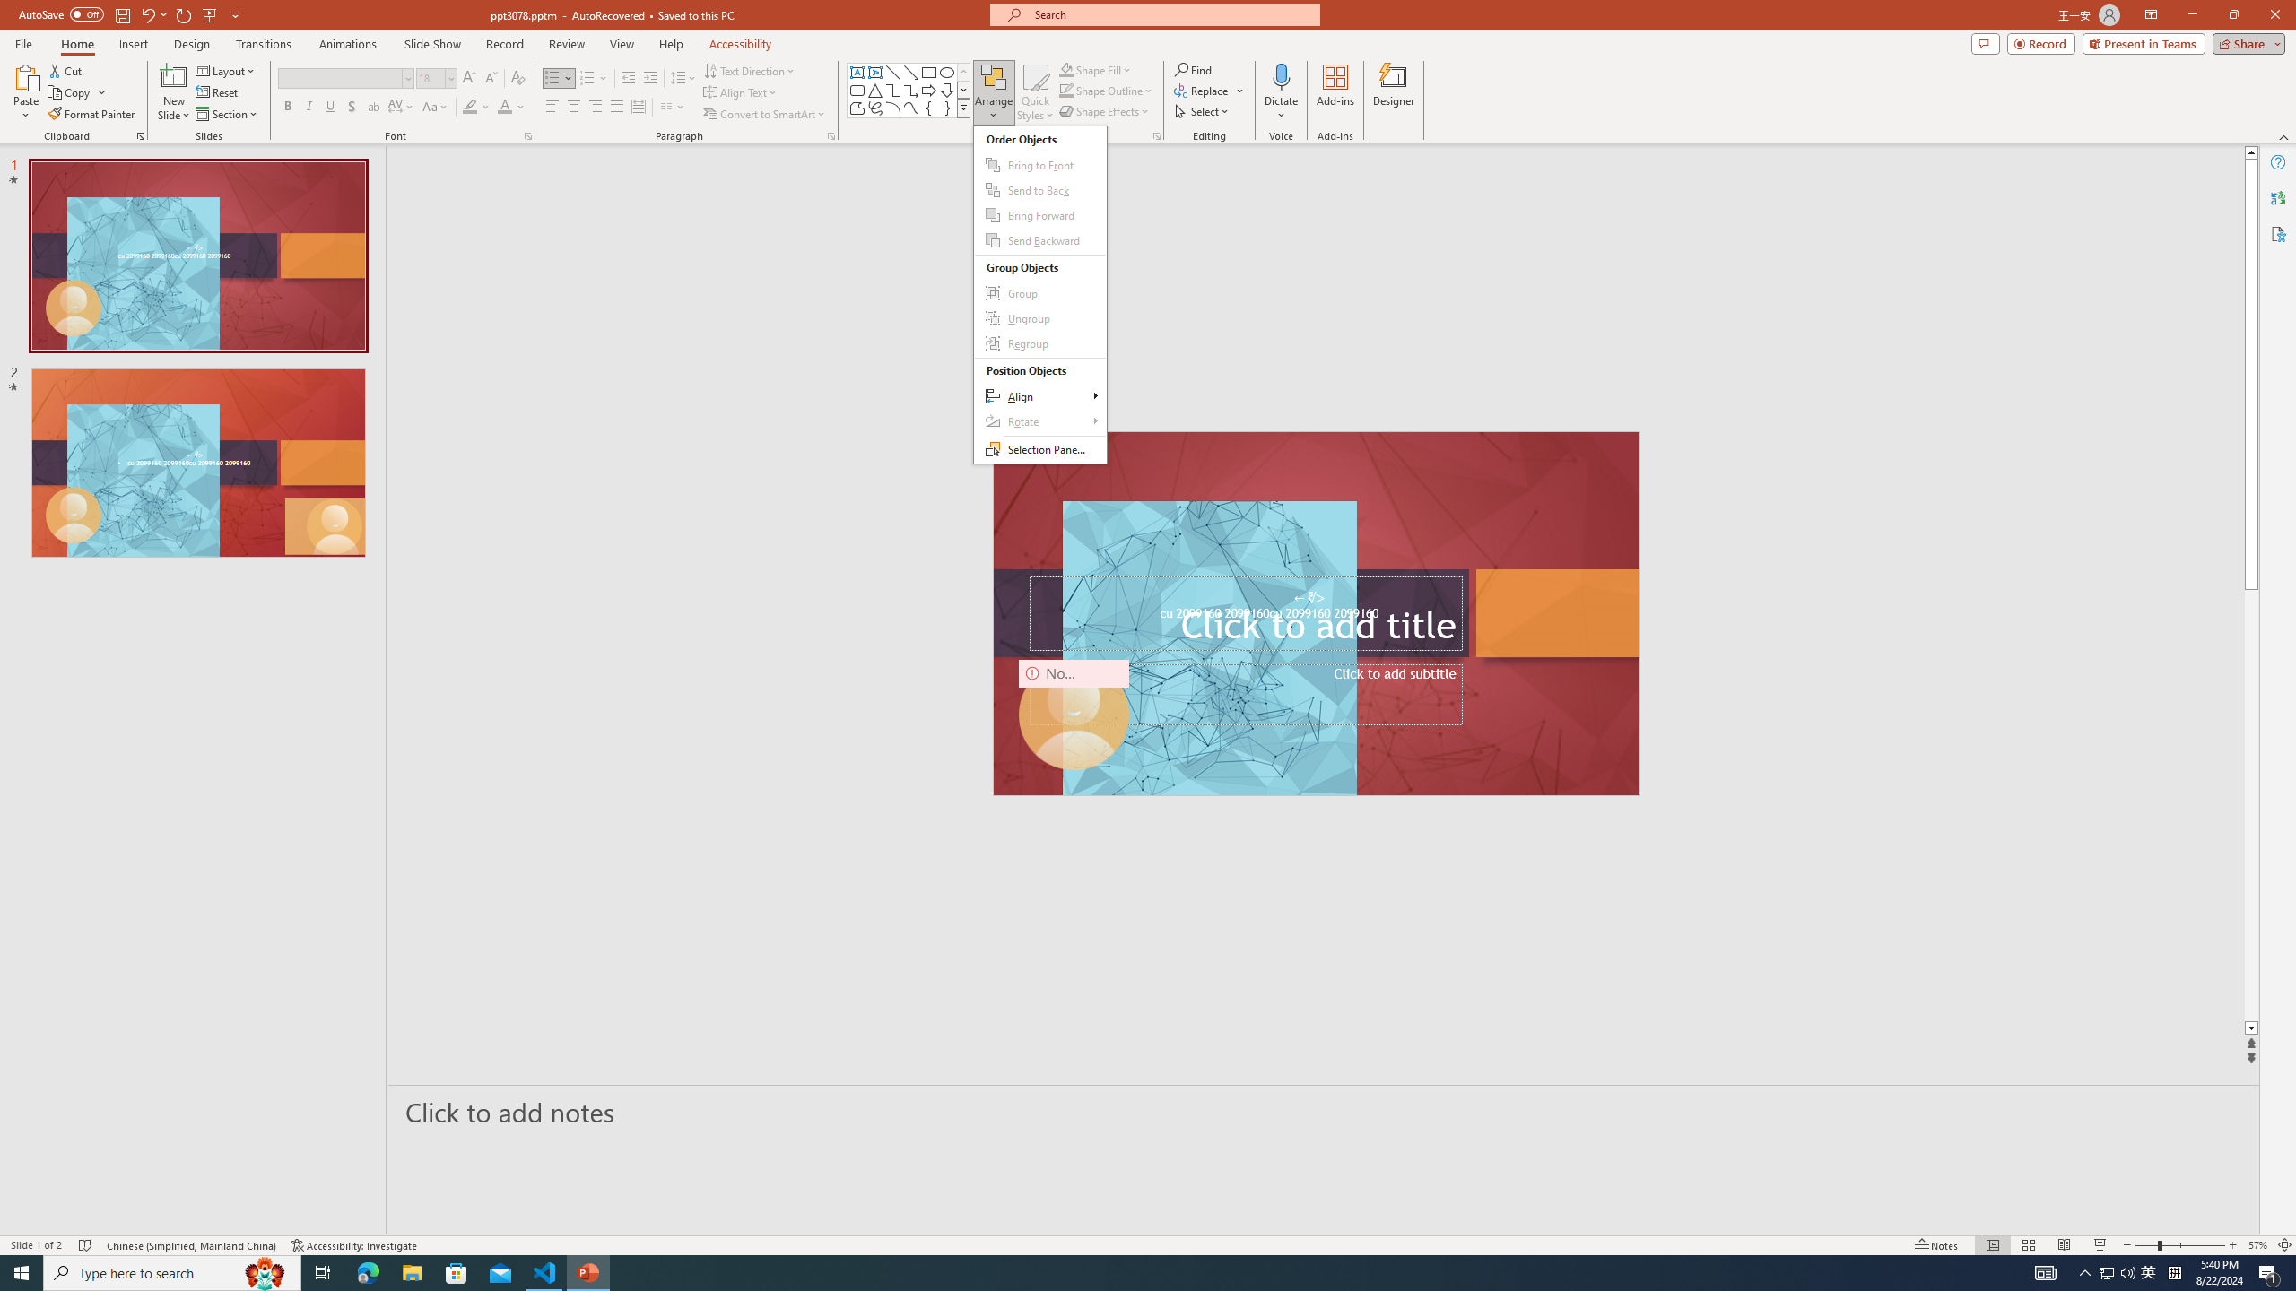 The height and width of the screenshot is (1291, 2296). I want to click on Shape Outline Green, Accent 1, so click(1065, 90).